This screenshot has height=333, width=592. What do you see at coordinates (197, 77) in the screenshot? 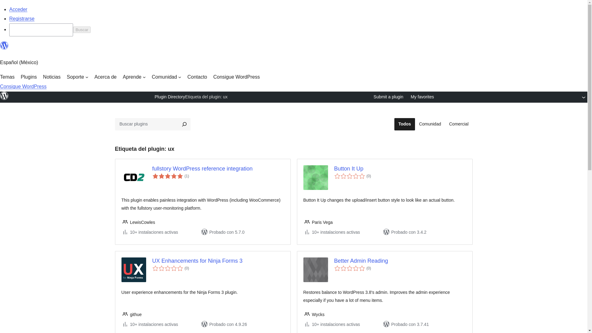
I see `Contacto` at bounding box center [197, 77].